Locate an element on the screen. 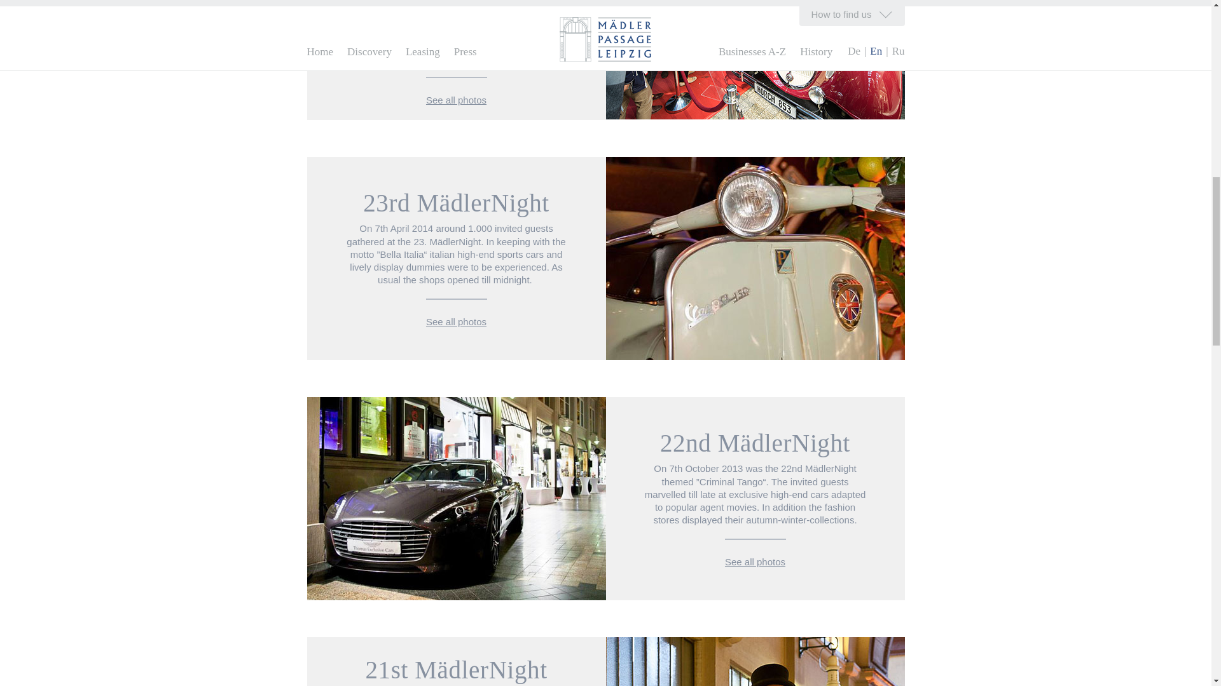 The height and width of the screenshot is (686, 1221). See all photos is located at coordinates (456, 321).